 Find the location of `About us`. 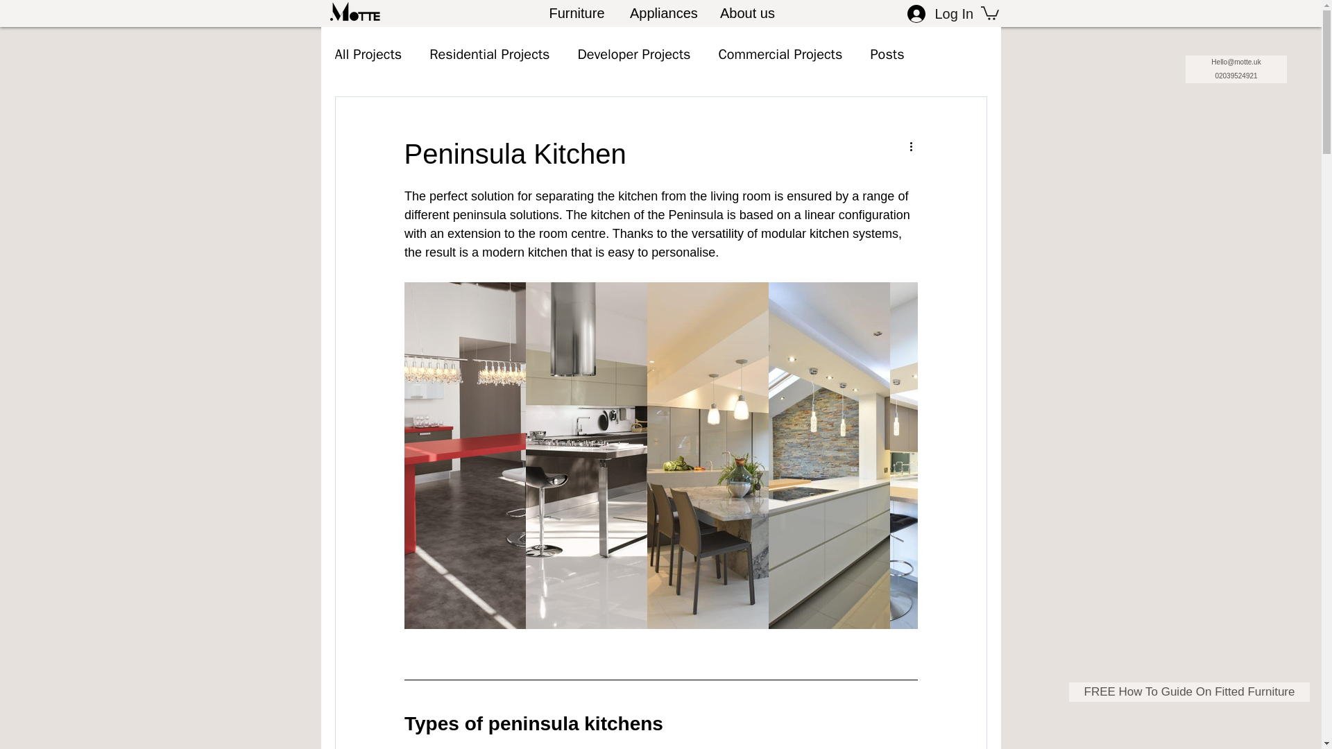

About us is located at coordinates (746, 7).